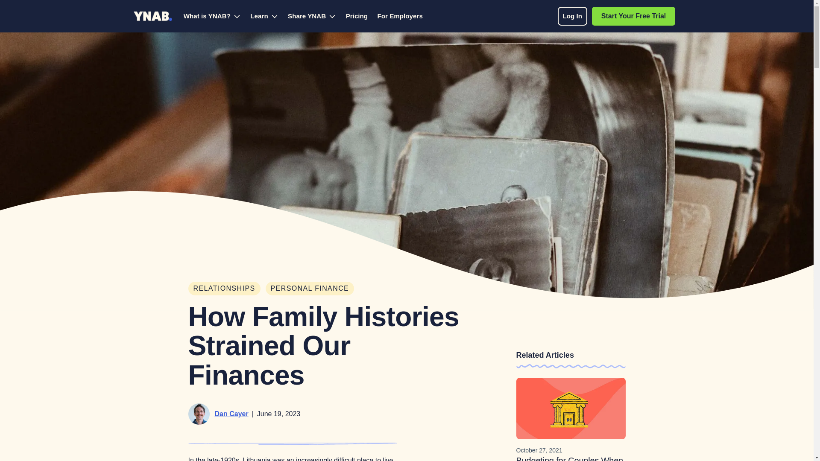 The image size is (820, 461). Describe the element at coordinates (617, 16) in the screenshot. I see `For Employers` at that location.